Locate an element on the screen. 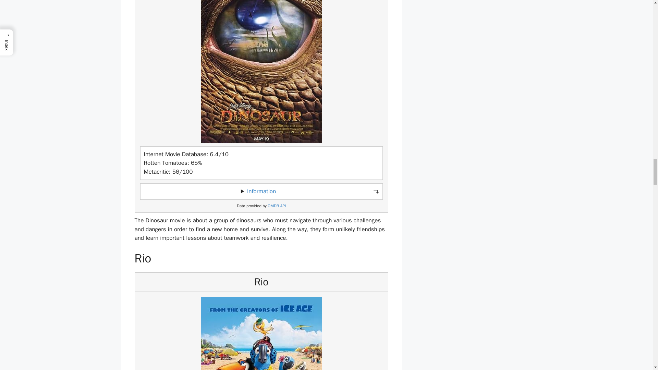 The width and height of the screenshot is (658, 370). Open Movie Database API is located at coordinates (277, 206).